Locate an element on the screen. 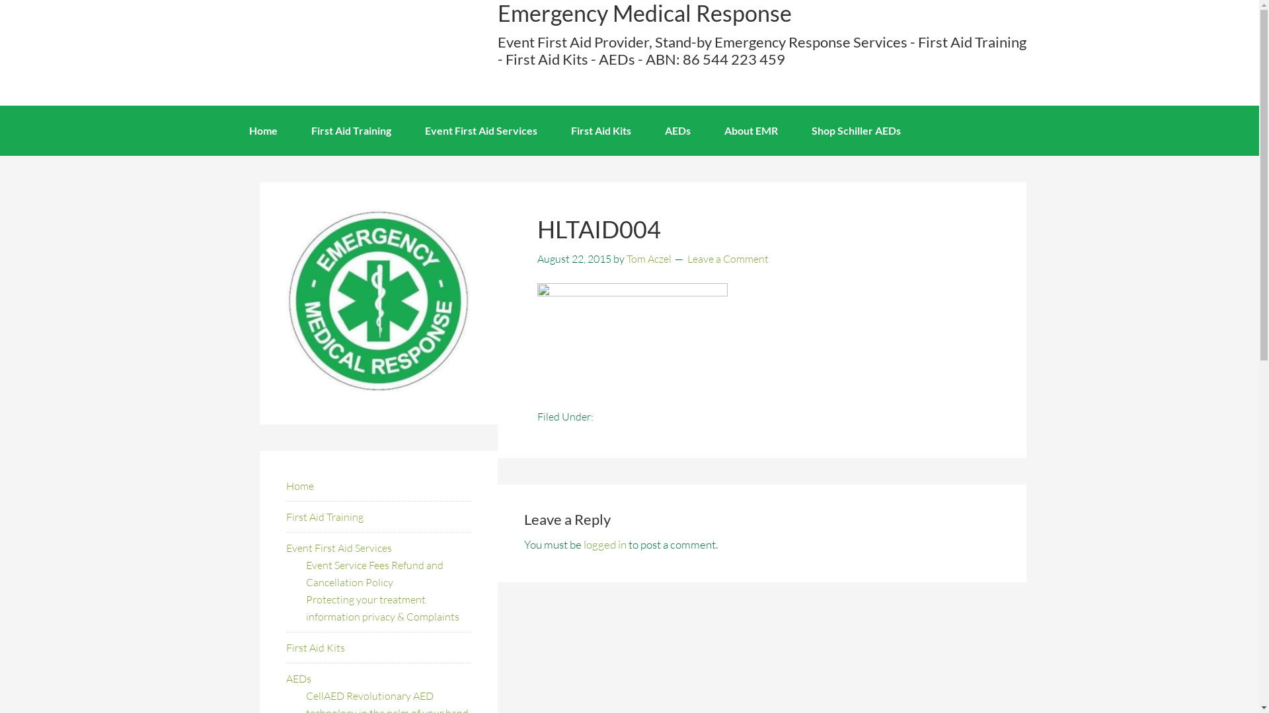  Home is located at coordinates (299, 486).